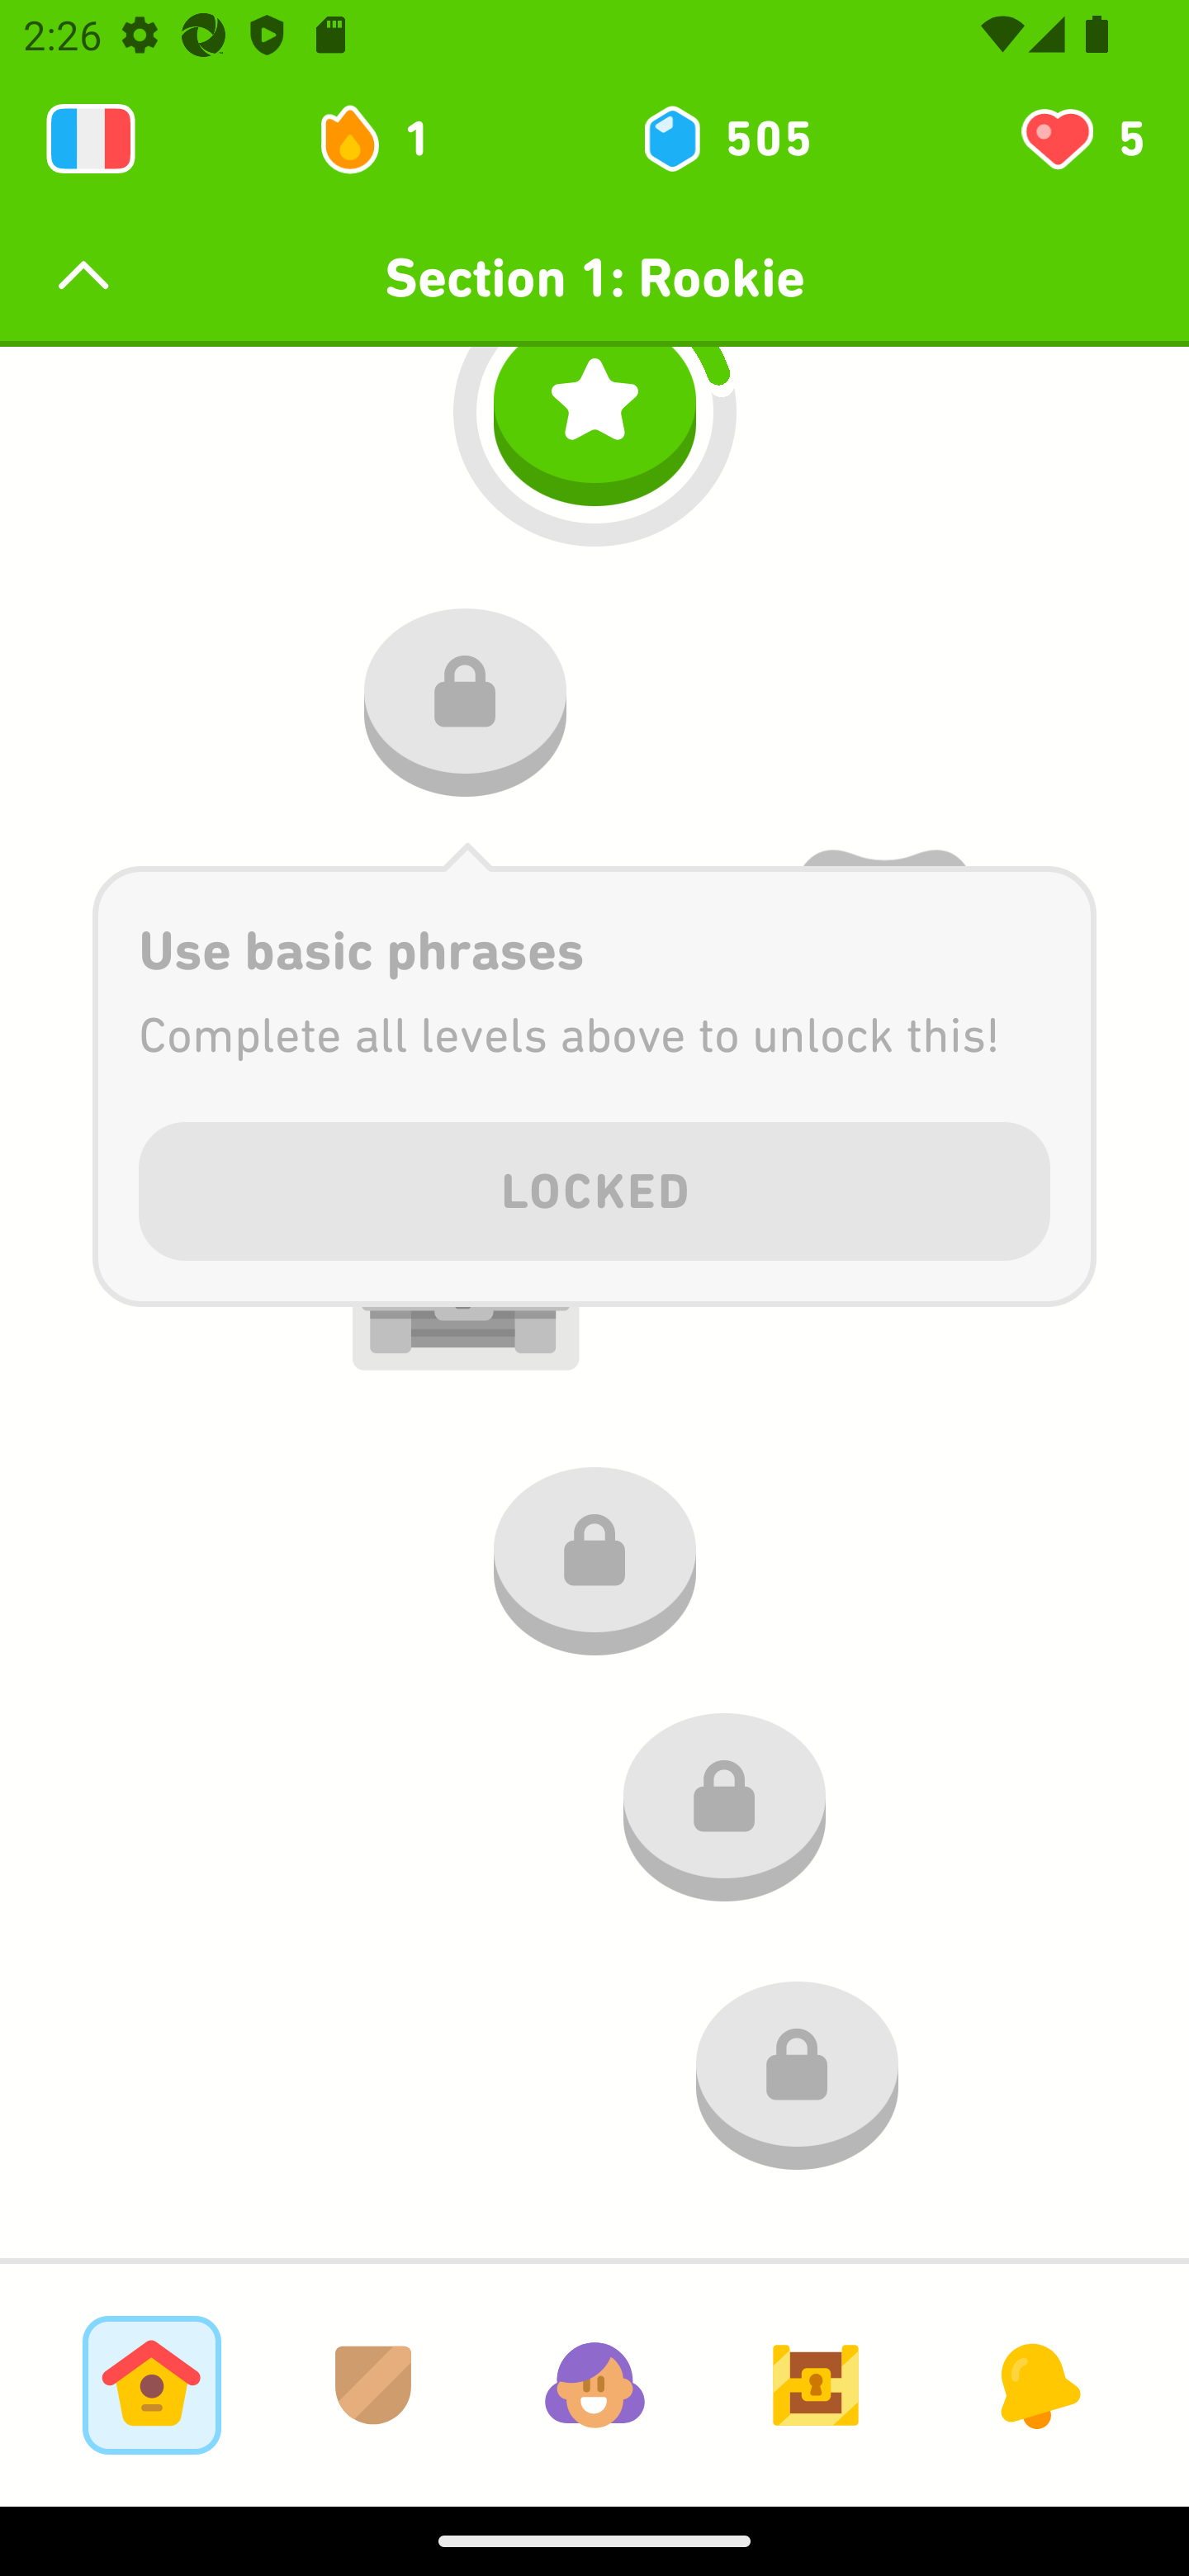 The height and width of the screenshot is (2576, 1189). What do you see at coordinates (1037, 2384) in the screenshot?
I see `News Tab` at bounding box center [1037, 2384].